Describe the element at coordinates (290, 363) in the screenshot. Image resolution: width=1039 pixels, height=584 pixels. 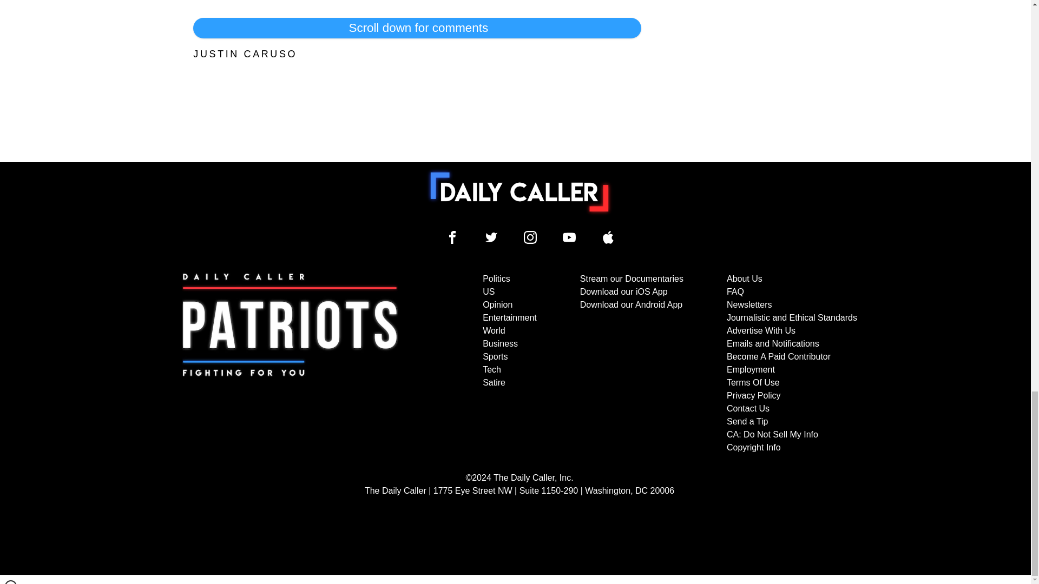
I see `Subscribe to The Daily Caller` at that location.